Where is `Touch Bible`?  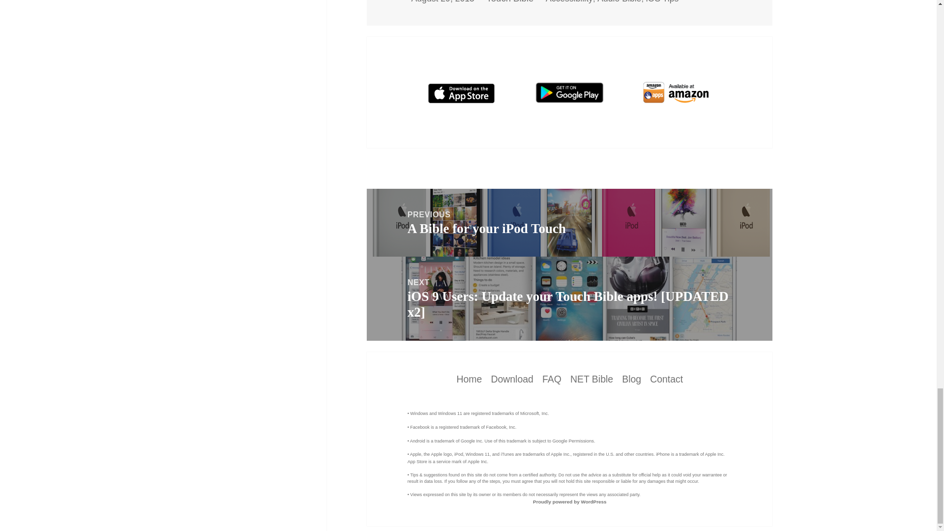 Touch Bible is located at coordinates (510, 1).